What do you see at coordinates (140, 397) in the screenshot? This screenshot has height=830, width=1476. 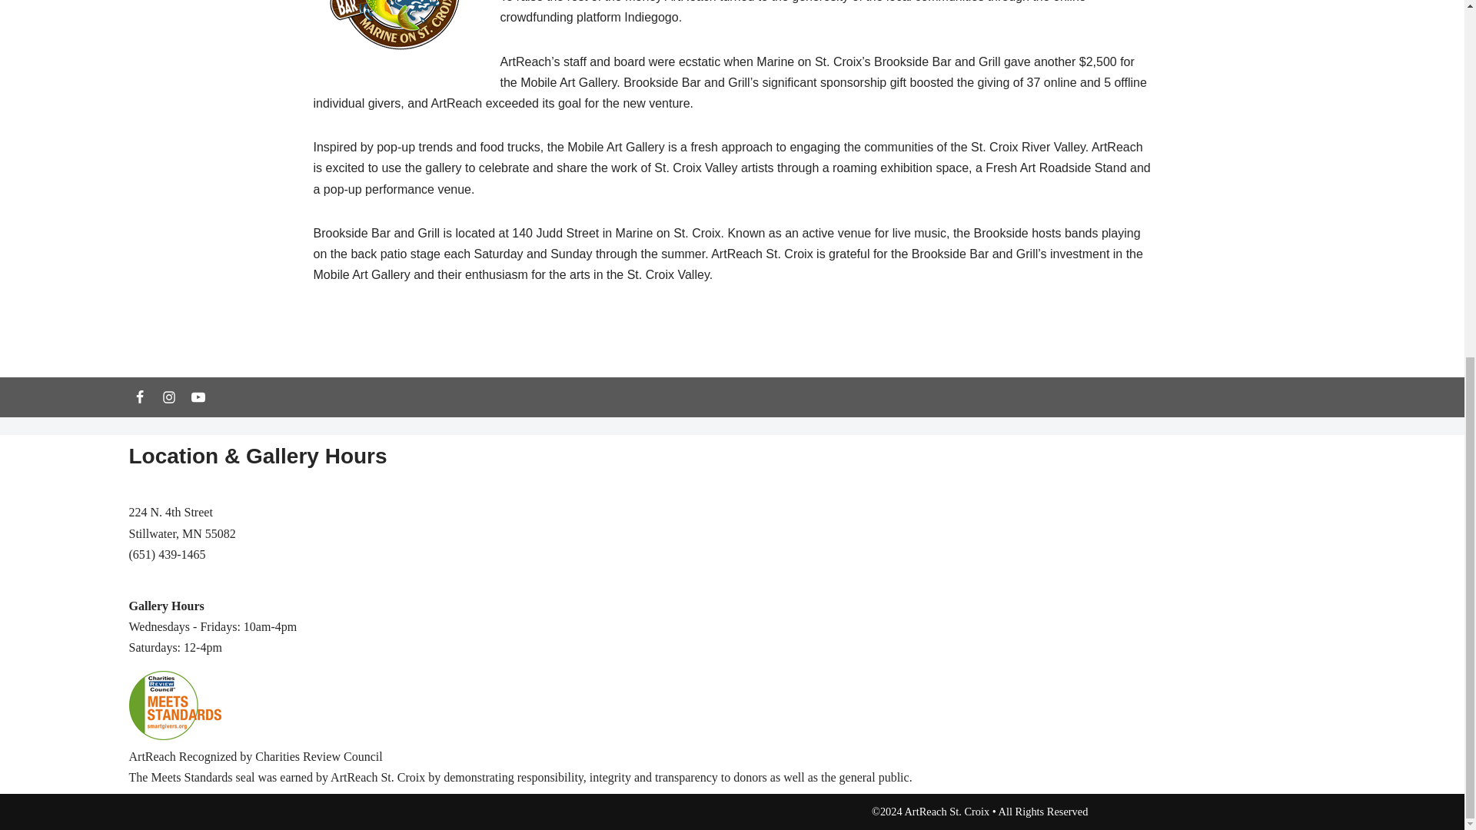 I see `Facebook` at bounding box center [140, 397].